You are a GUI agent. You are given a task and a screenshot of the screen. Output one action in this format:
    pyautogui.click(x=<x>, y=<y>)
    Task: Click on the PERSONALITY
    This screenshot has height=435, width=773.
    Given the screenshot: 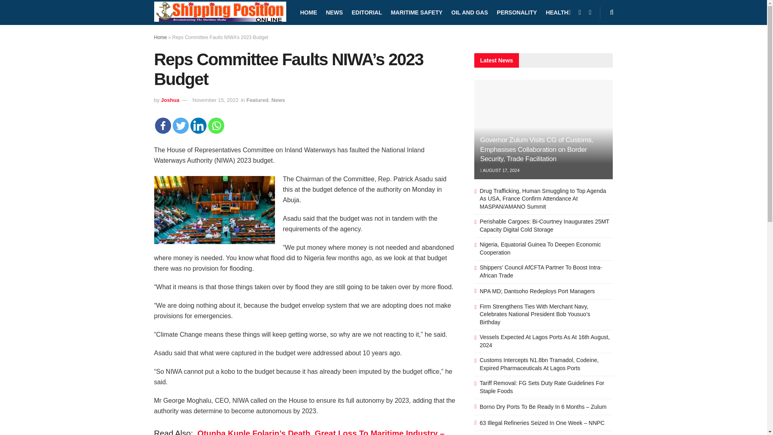 What is the action you would take?
    pyautogui.click(x=517, y=12)
    